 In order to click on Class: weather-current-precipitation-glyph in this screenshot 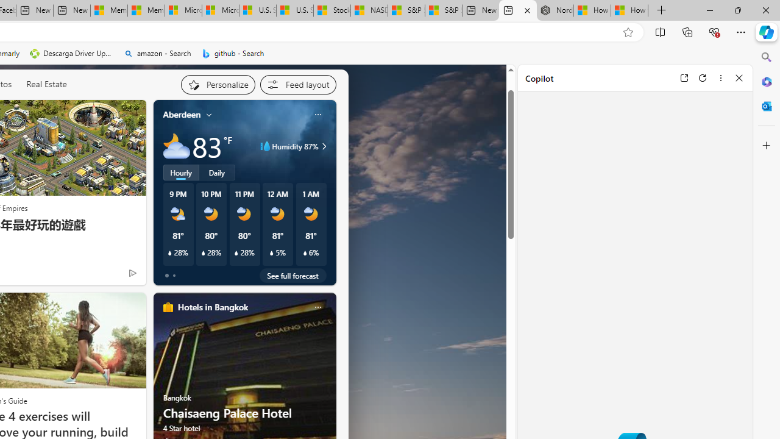, I will do `click(305, 253)`.